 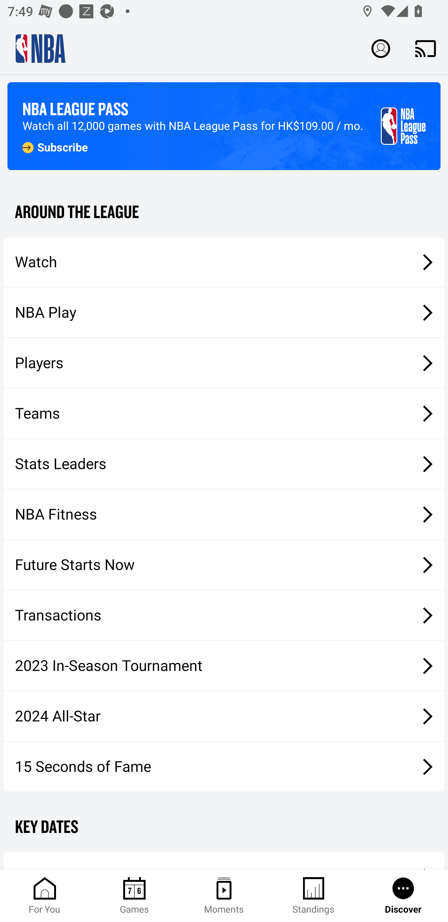 What do you see at coordinates (224, 766) in the screenshot?
I see `15 Seconds of Fame` at bounding box center [224, 766].